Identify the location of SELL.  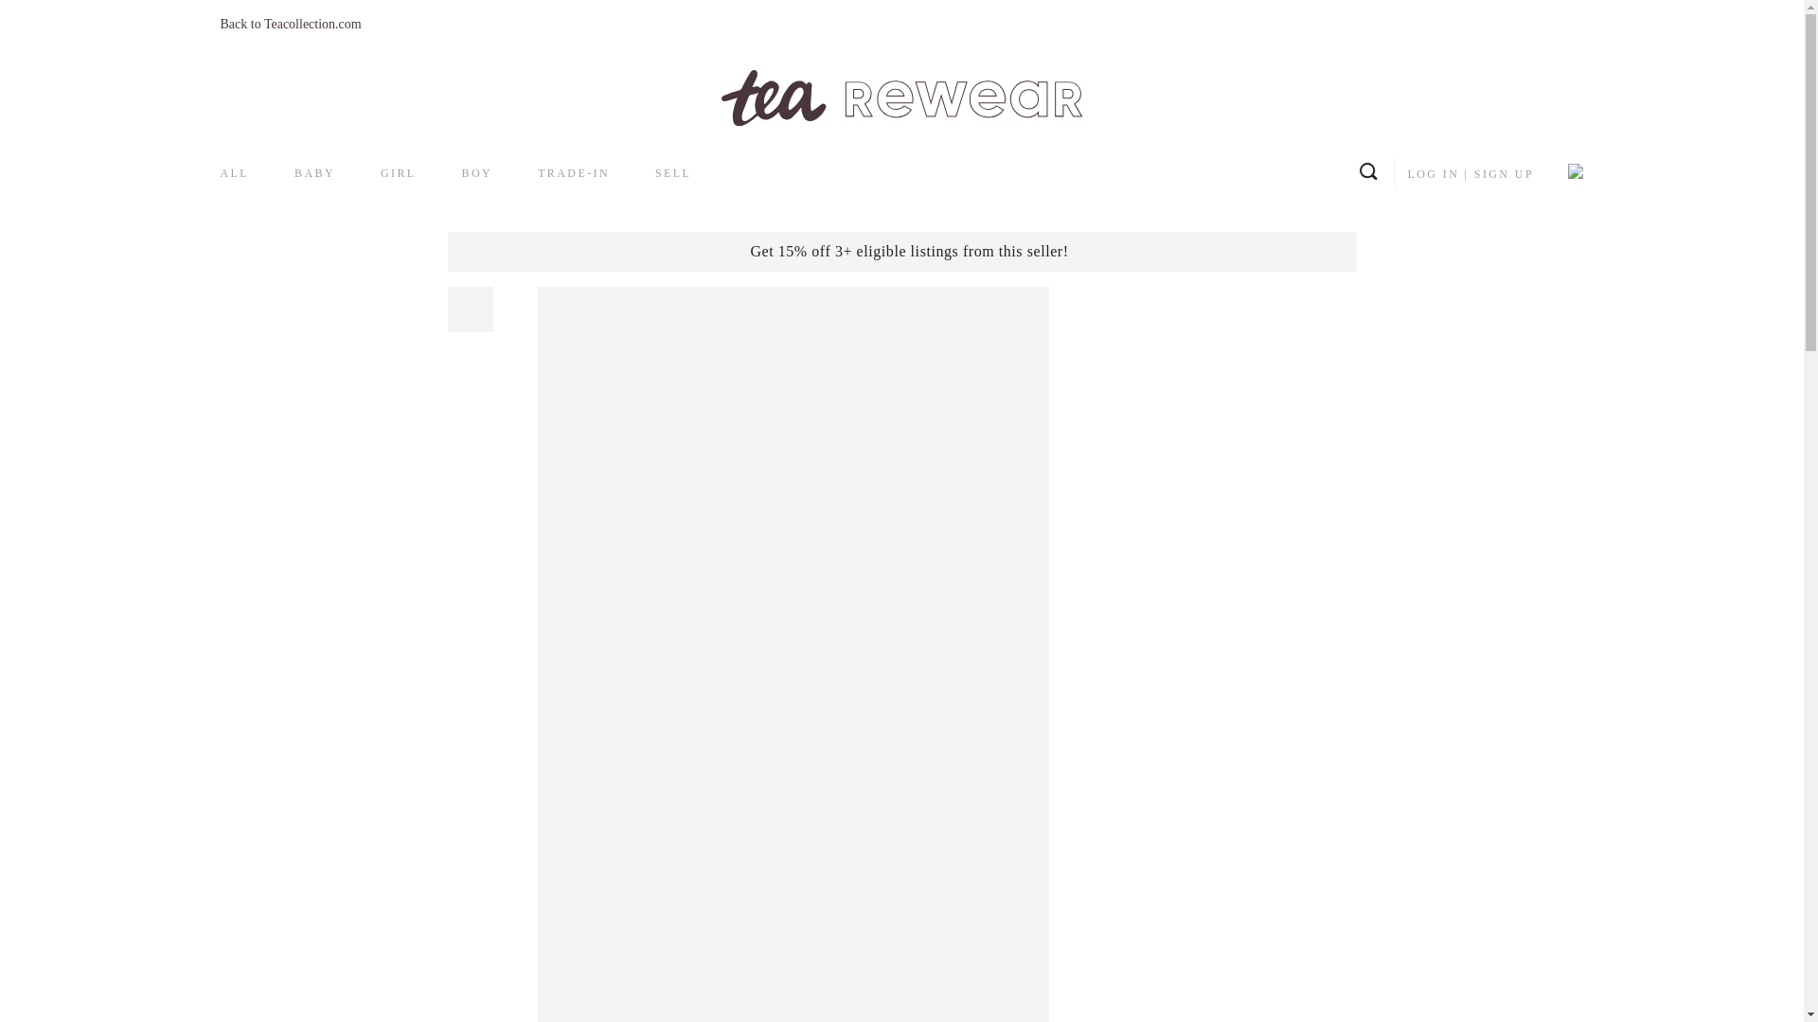
(672, 173).